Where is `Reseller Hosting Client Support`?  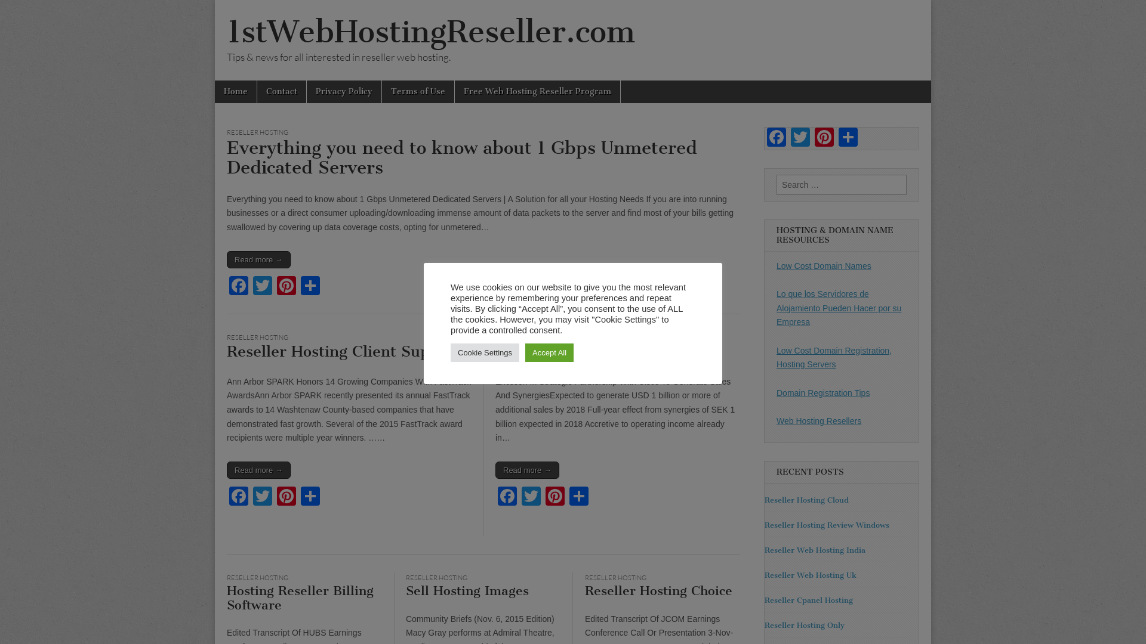
Reseller Hosting Client Support is located at coordinates (344, 352).